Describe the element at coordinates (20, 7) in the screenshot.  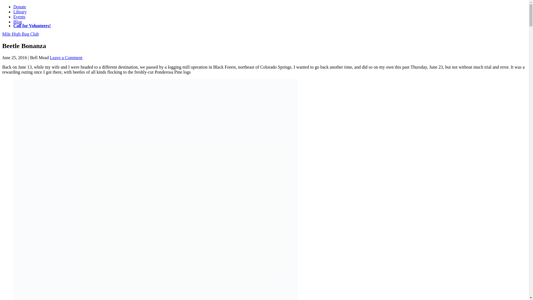
I see `Donate` at that location.